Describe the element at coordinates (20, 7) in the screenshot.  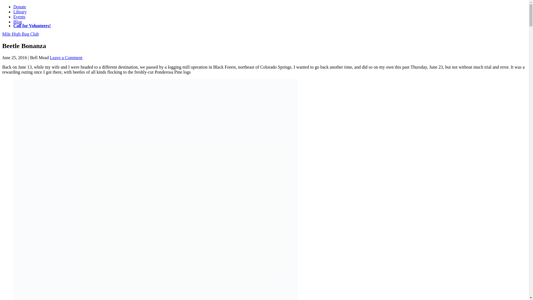
I see `Donate` at that location.